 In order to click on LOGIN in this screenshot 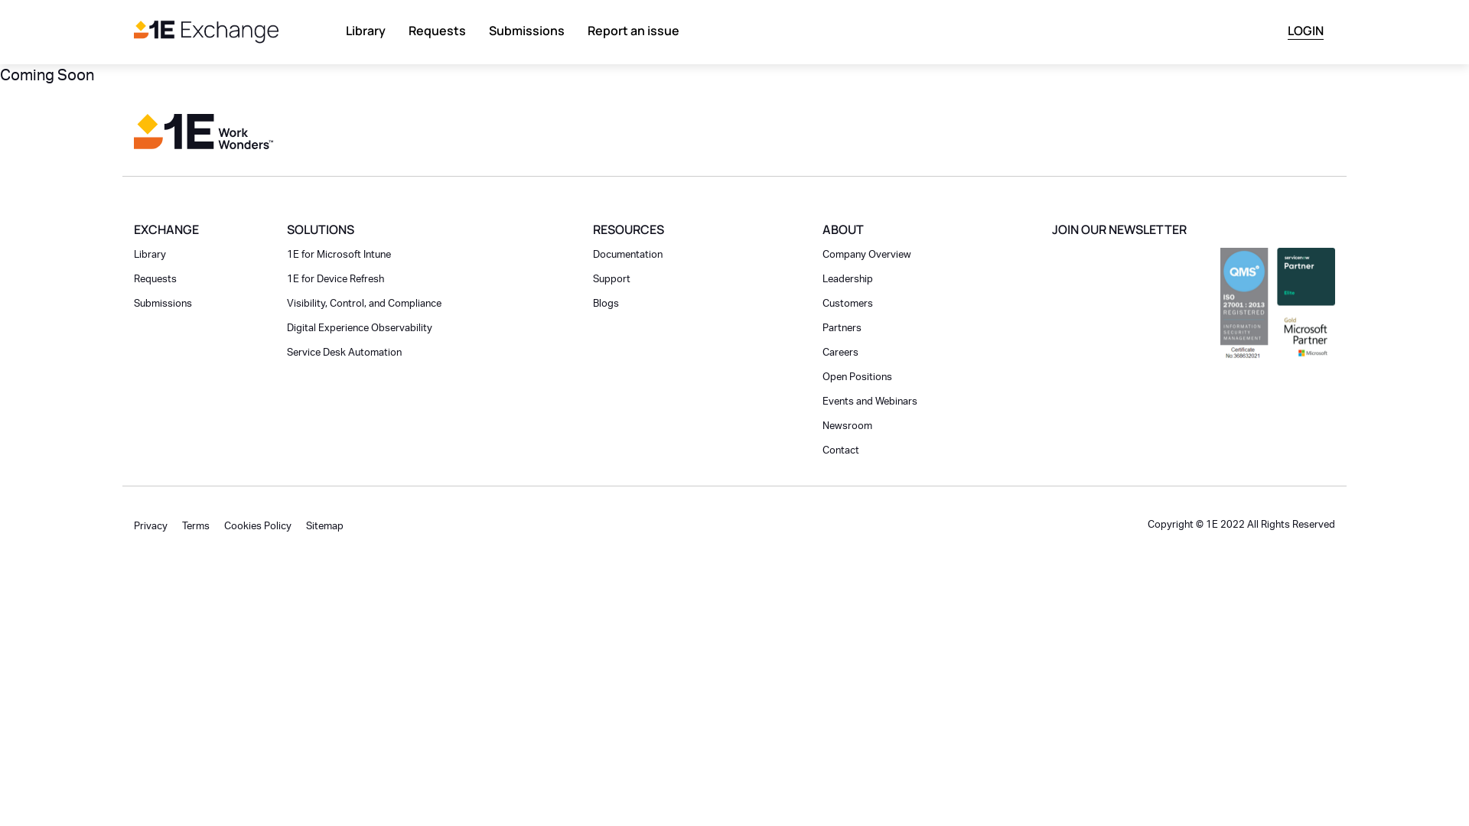, I will do `click(1305, 32)`.